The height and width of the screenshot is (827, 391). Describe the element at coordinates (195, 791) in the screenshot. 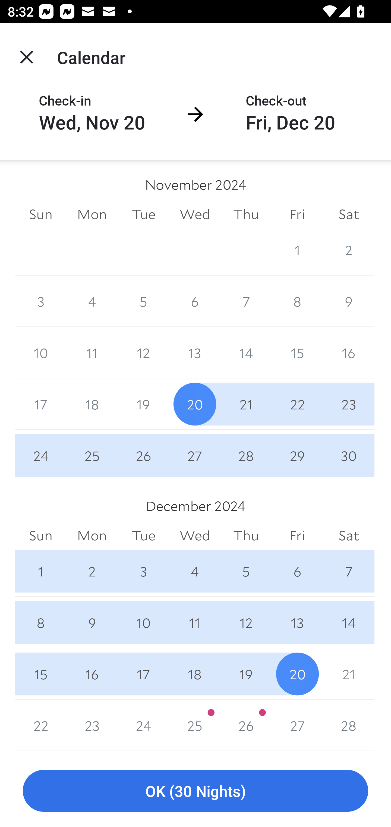

I see `OK (30 Nights)` at that location.